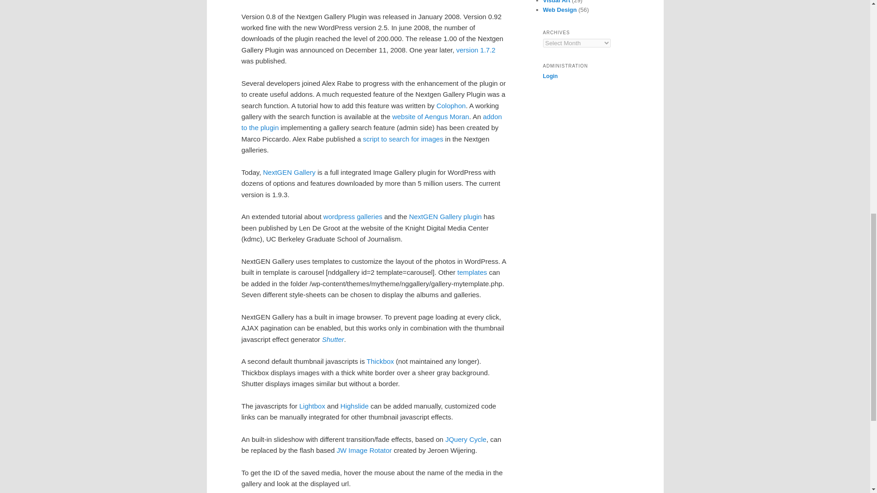  Describe the element at coordinates (354, 406) in the screenshot. I see `Highslide` at that location.